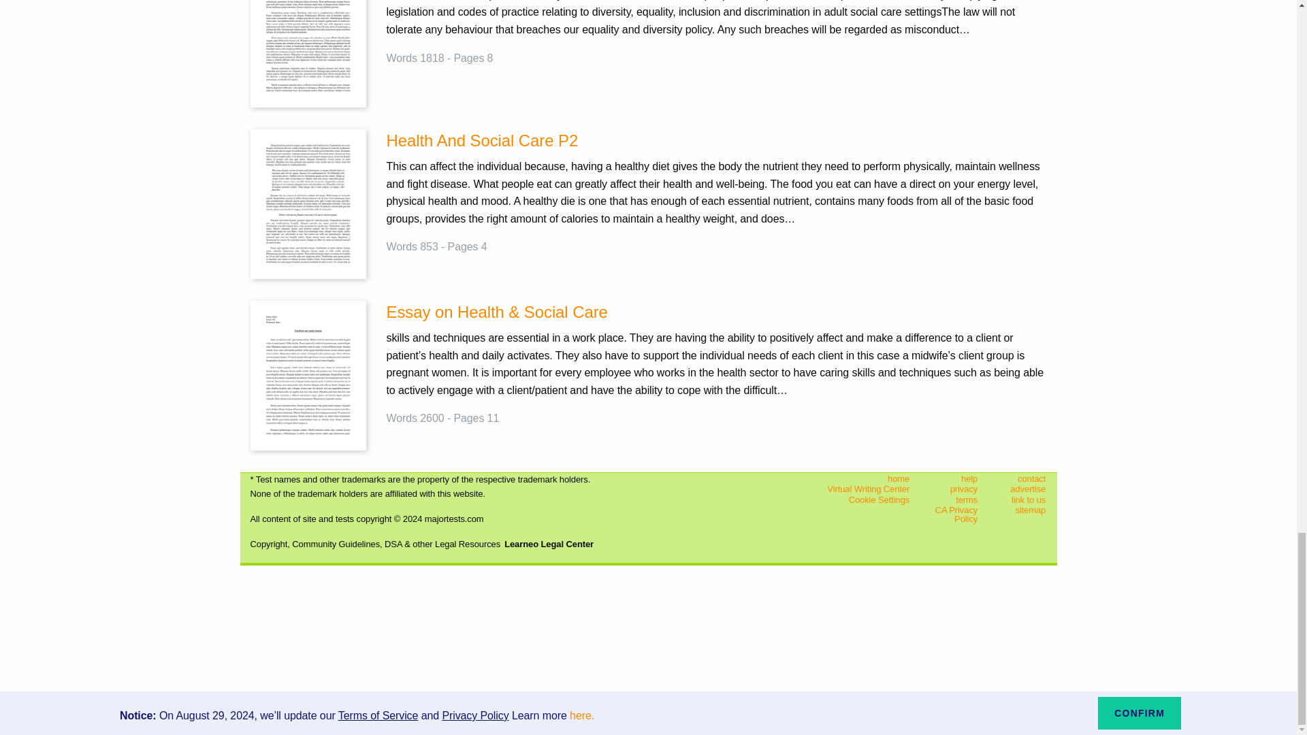 The image size is (1307, 735). Describe the element at coordinates (852, 489) in the screenshot. I see `Virtual Writing Center` at that location.